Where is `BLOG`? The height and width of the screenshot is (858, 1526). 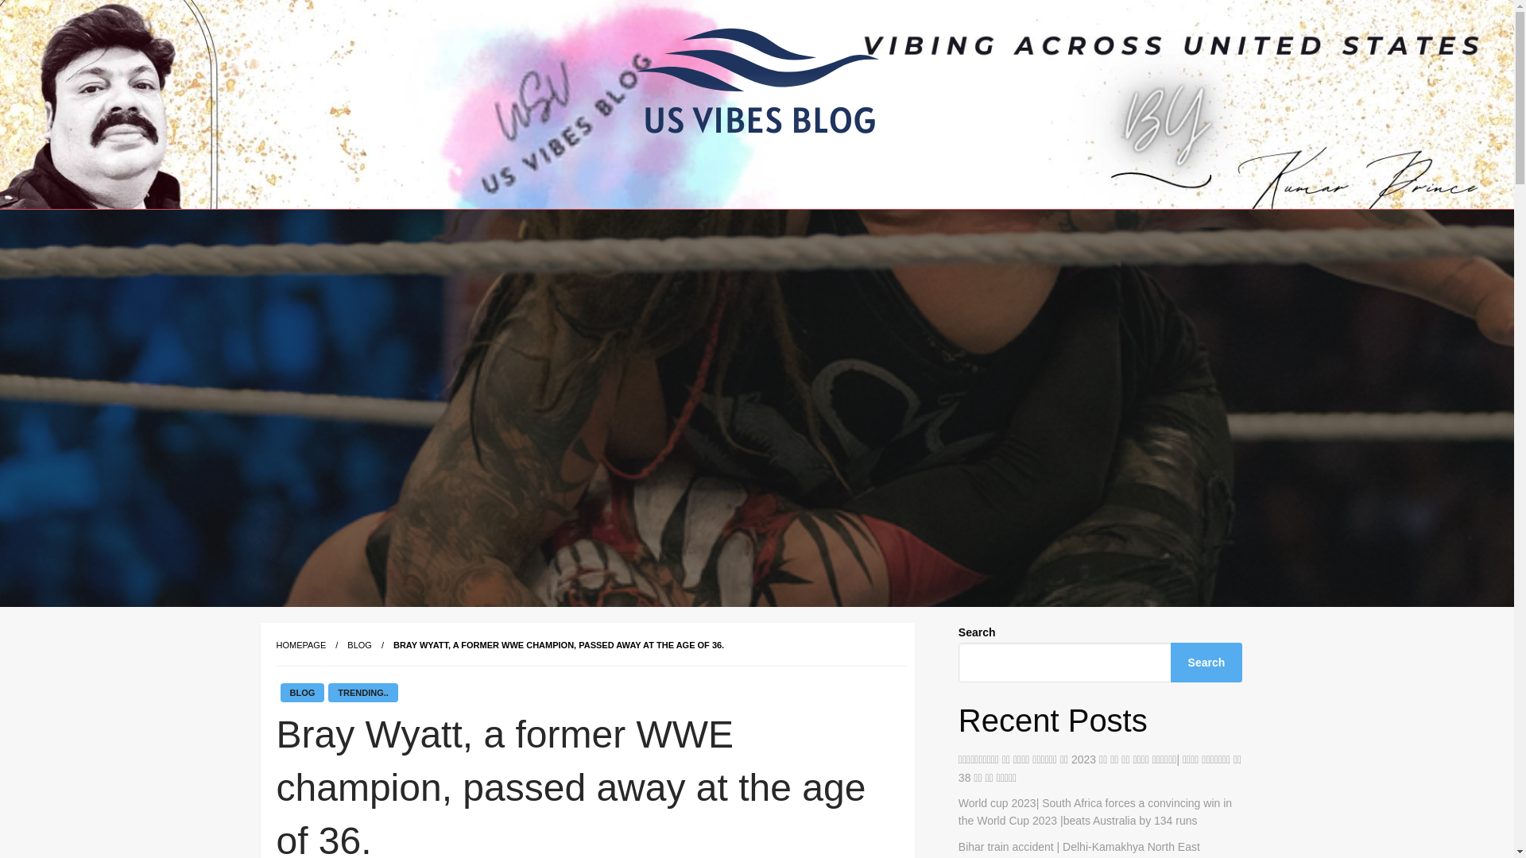
BLOG is located at coordinates (301, 693).